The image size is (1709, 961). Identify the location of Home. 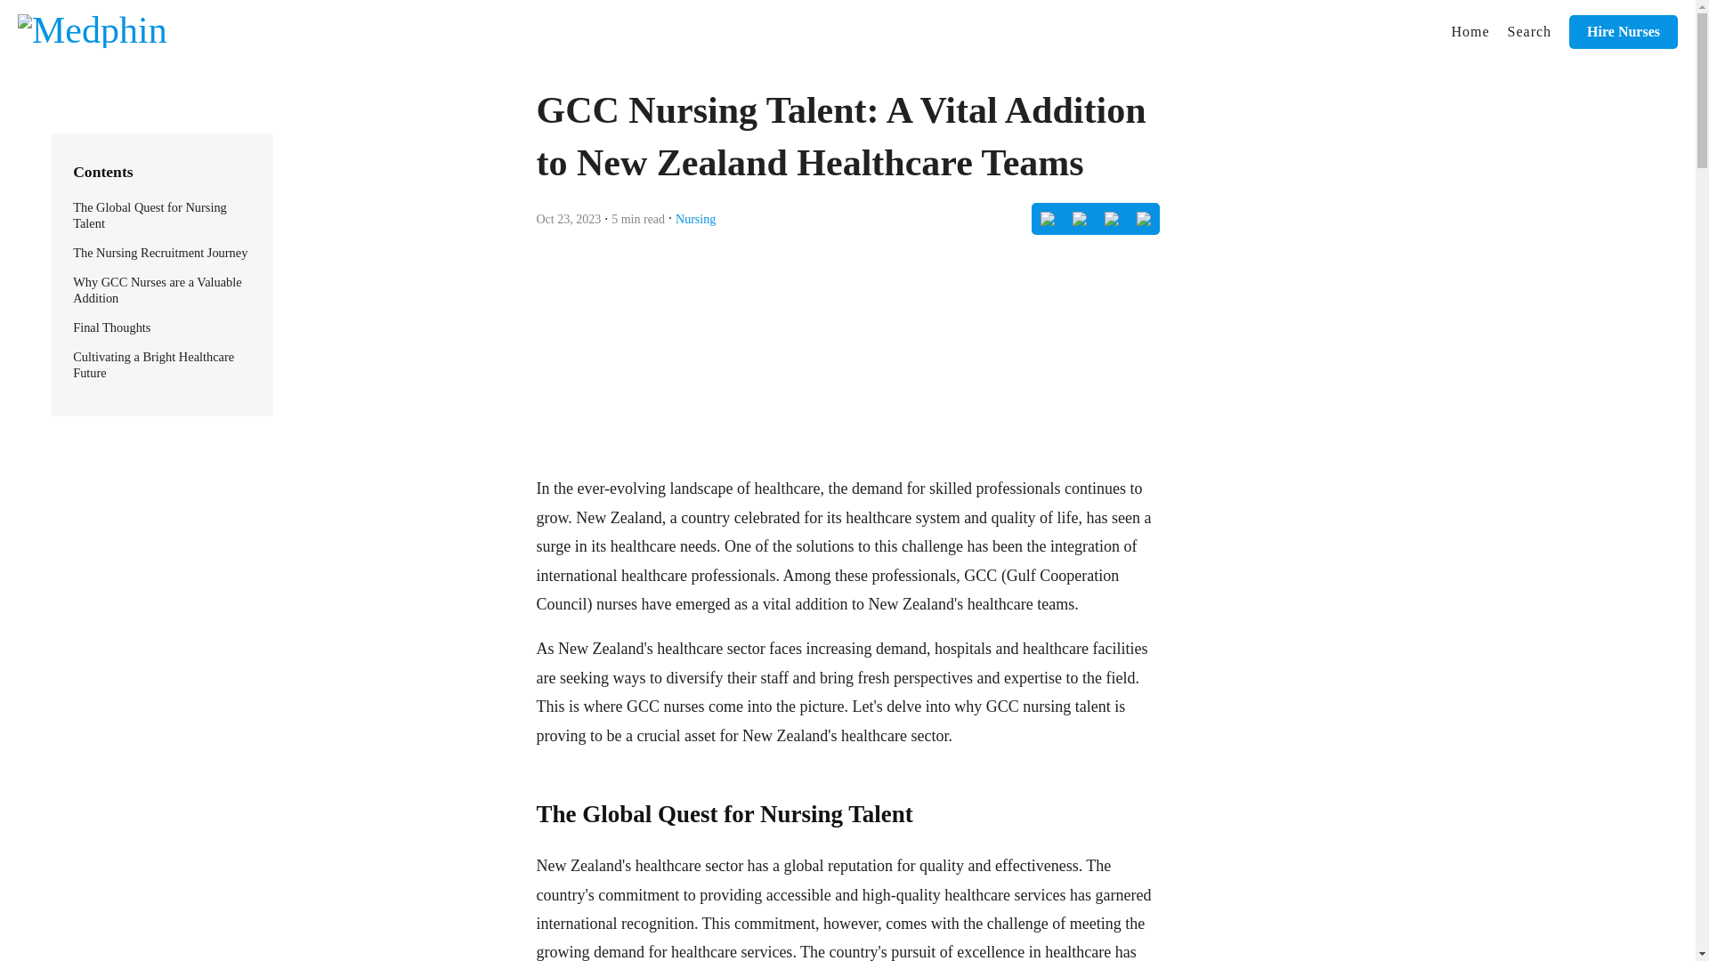
(1470, 31).